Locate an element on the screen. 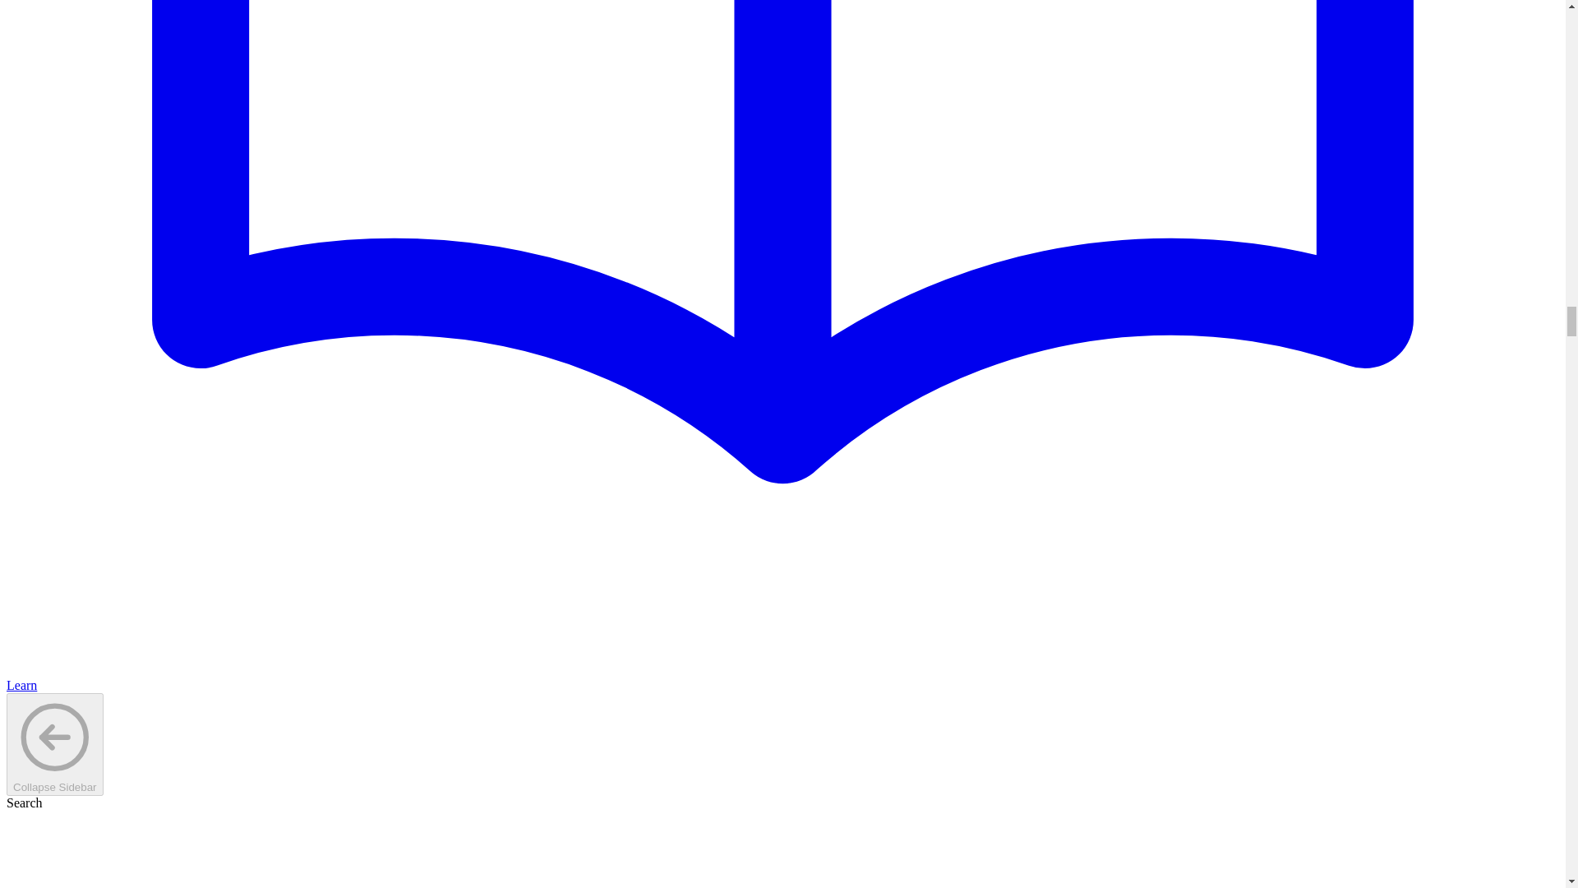  Collapse Sidebar is located at coordinates (54, 745).